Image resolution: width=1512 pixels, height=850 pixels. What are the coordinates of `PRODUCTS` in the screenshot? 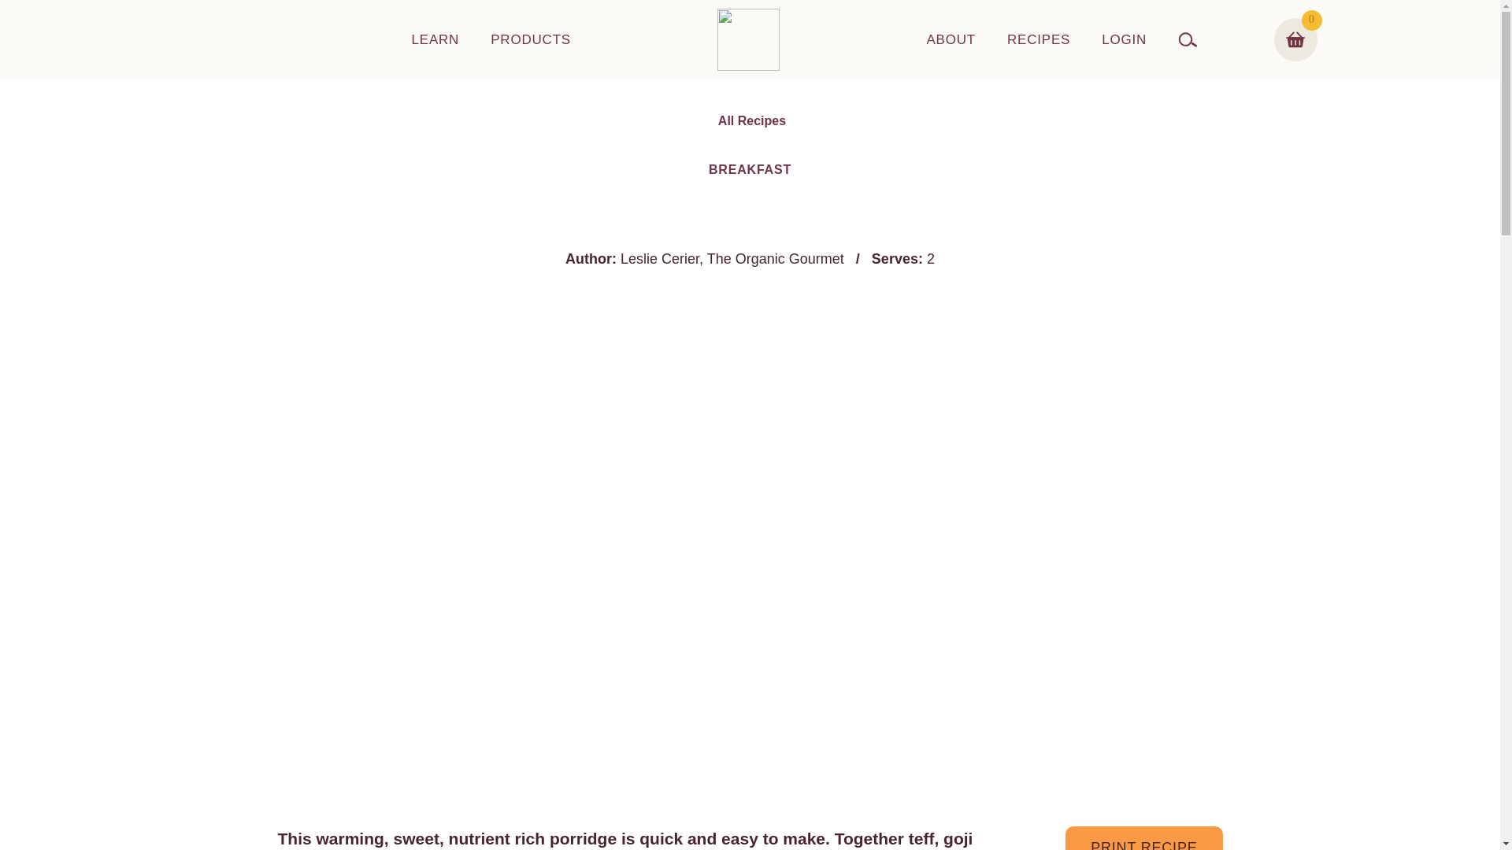 It's located at (531, 39).